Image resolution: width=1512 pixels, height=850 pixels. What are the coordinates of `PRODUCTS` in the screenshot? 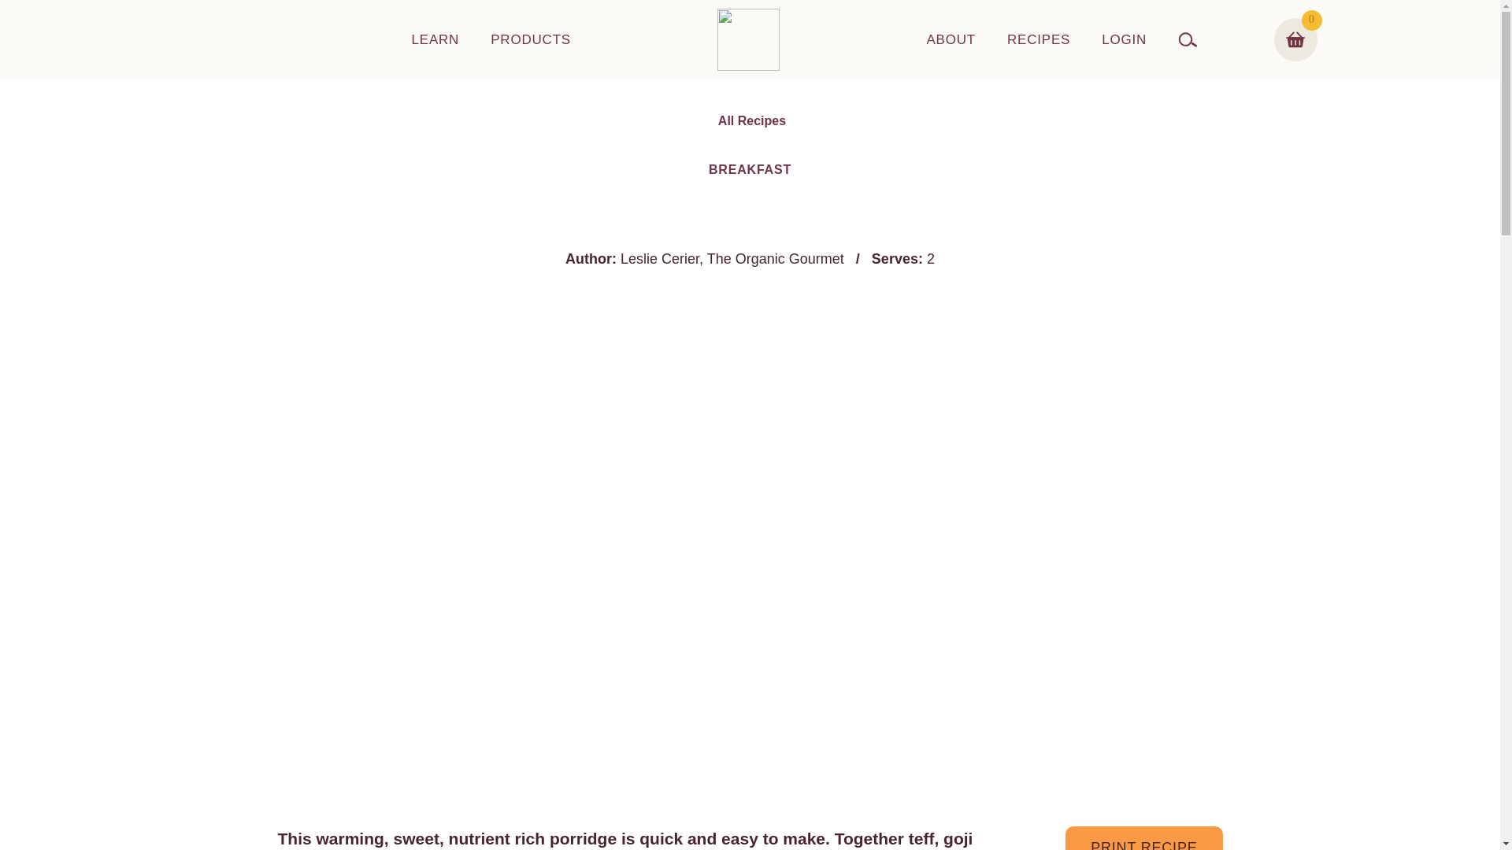 It's located at (531, 39).